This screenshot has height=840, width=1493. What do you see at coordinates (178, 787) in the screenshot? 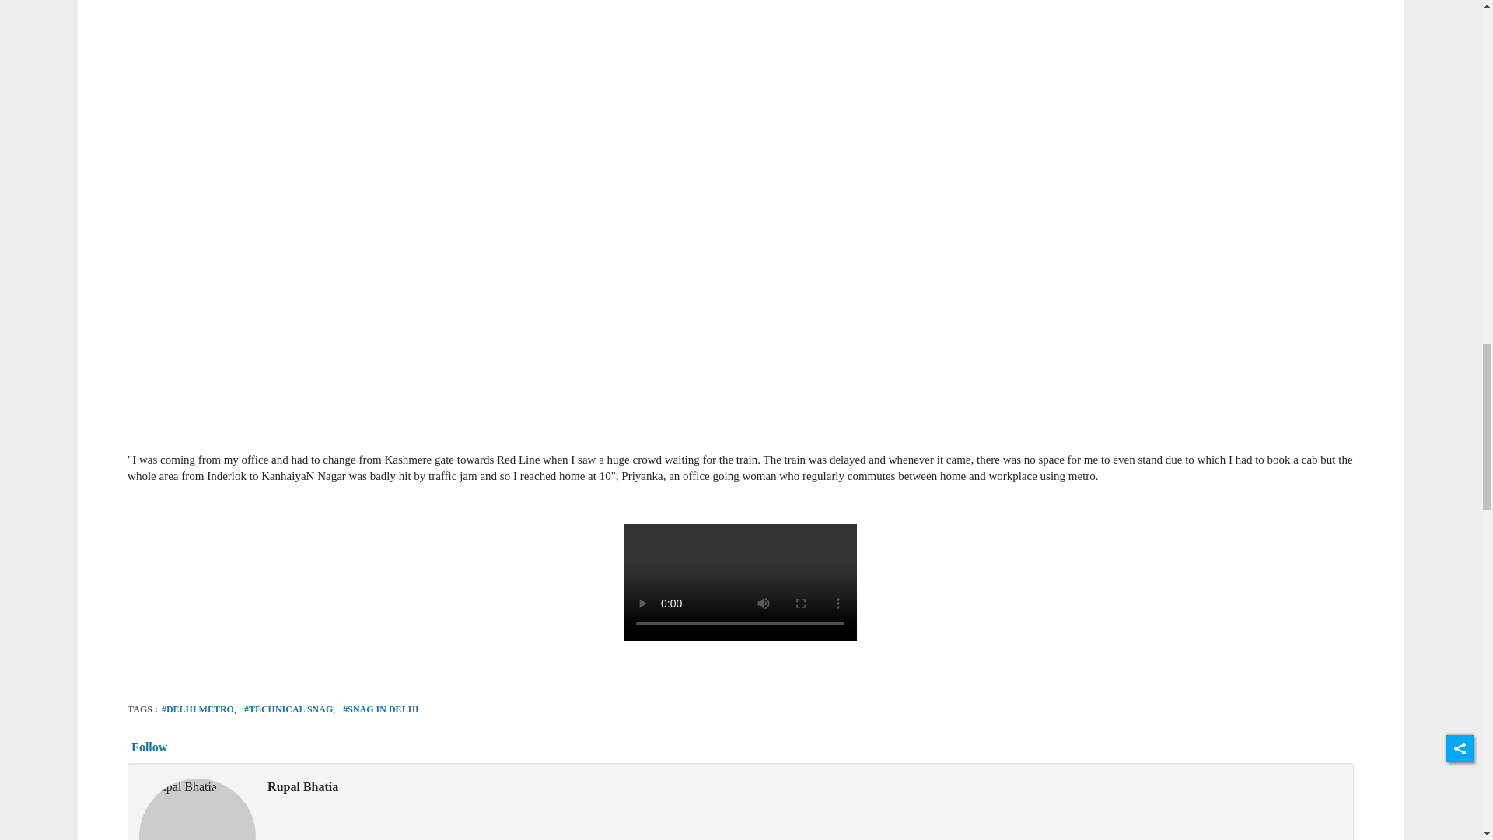
I see `Rupal Bhatia` at bounding box center [178, 787].